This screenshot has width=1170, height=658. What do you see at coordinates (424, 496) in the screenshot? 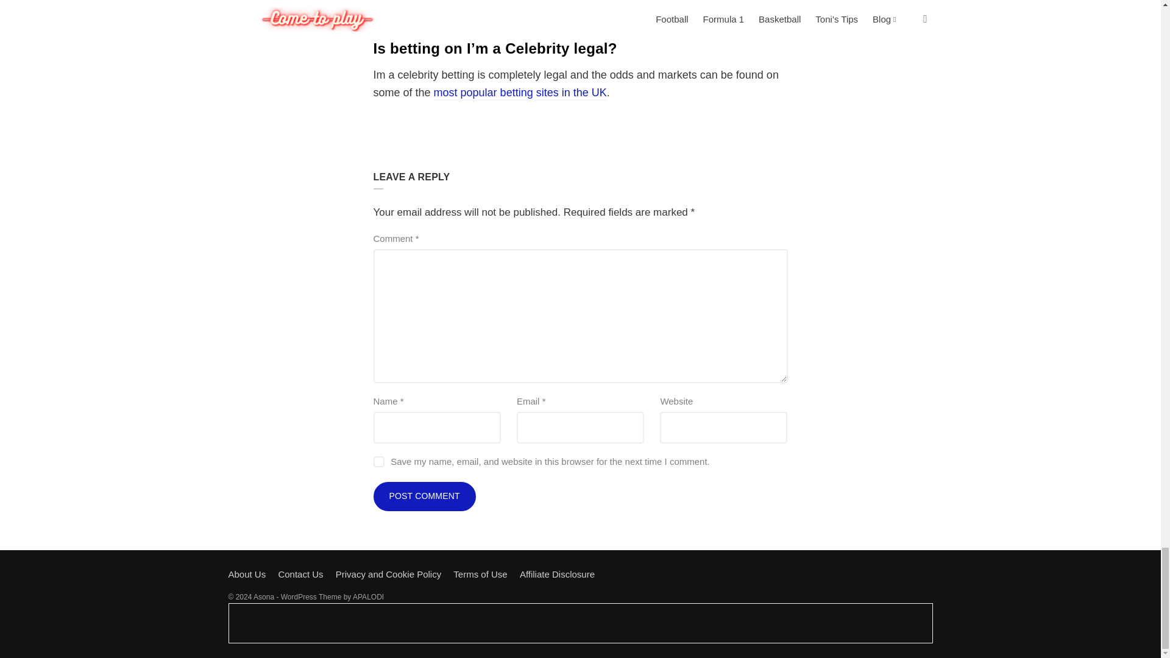
I see `Post Comment` at bounding box center [424, 496].